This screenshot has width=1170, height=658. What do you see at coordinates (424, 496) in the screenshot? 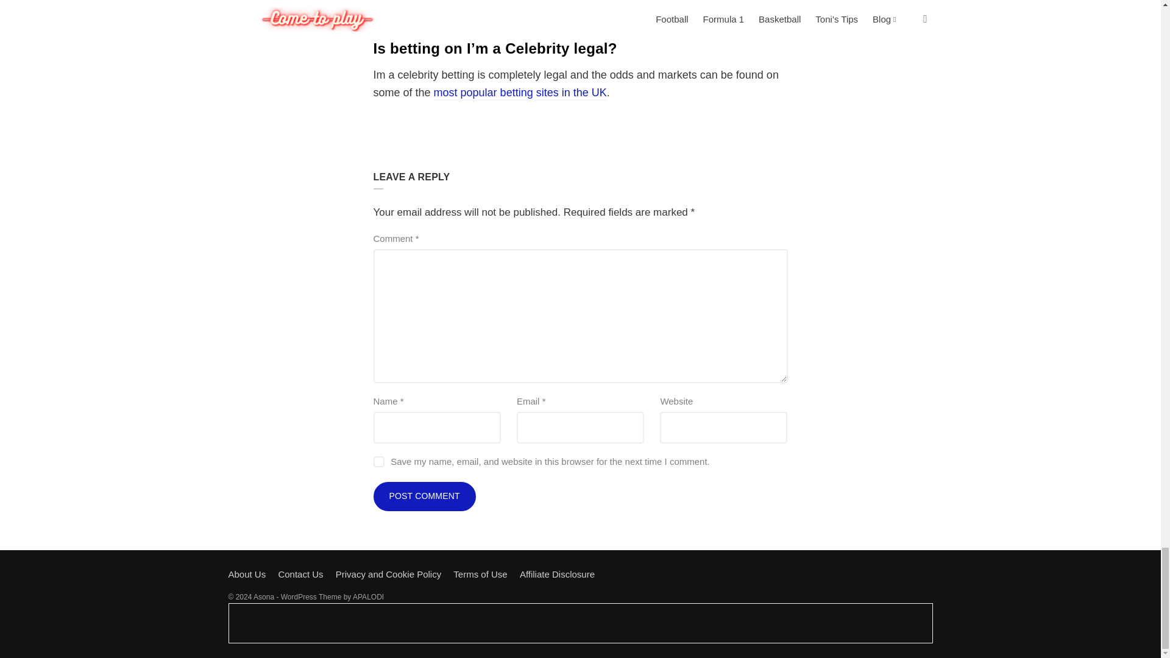
I see `Post Comment` at bounding box center [424, 496].